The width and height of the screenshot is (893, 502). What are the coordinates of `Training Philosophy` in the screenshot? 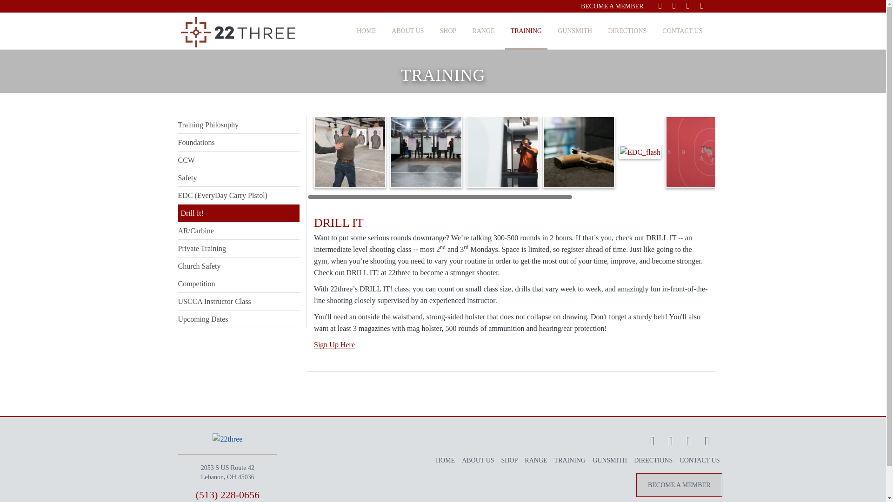 It's located at (239, 125).